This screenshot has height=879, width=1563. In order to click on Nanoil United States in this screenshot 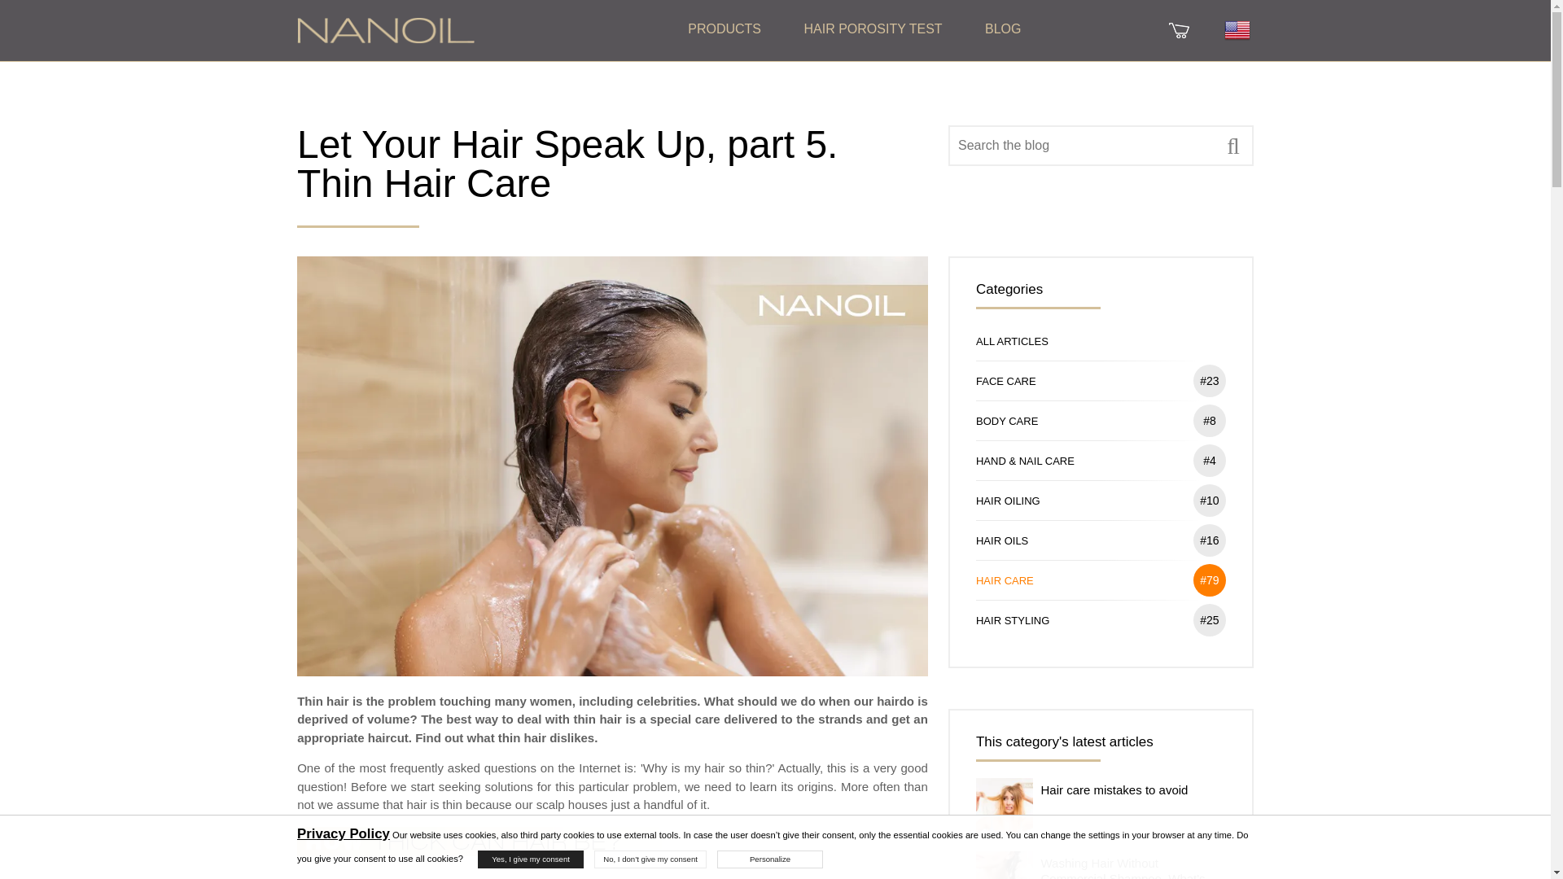, I will do `click(386, 29)`.